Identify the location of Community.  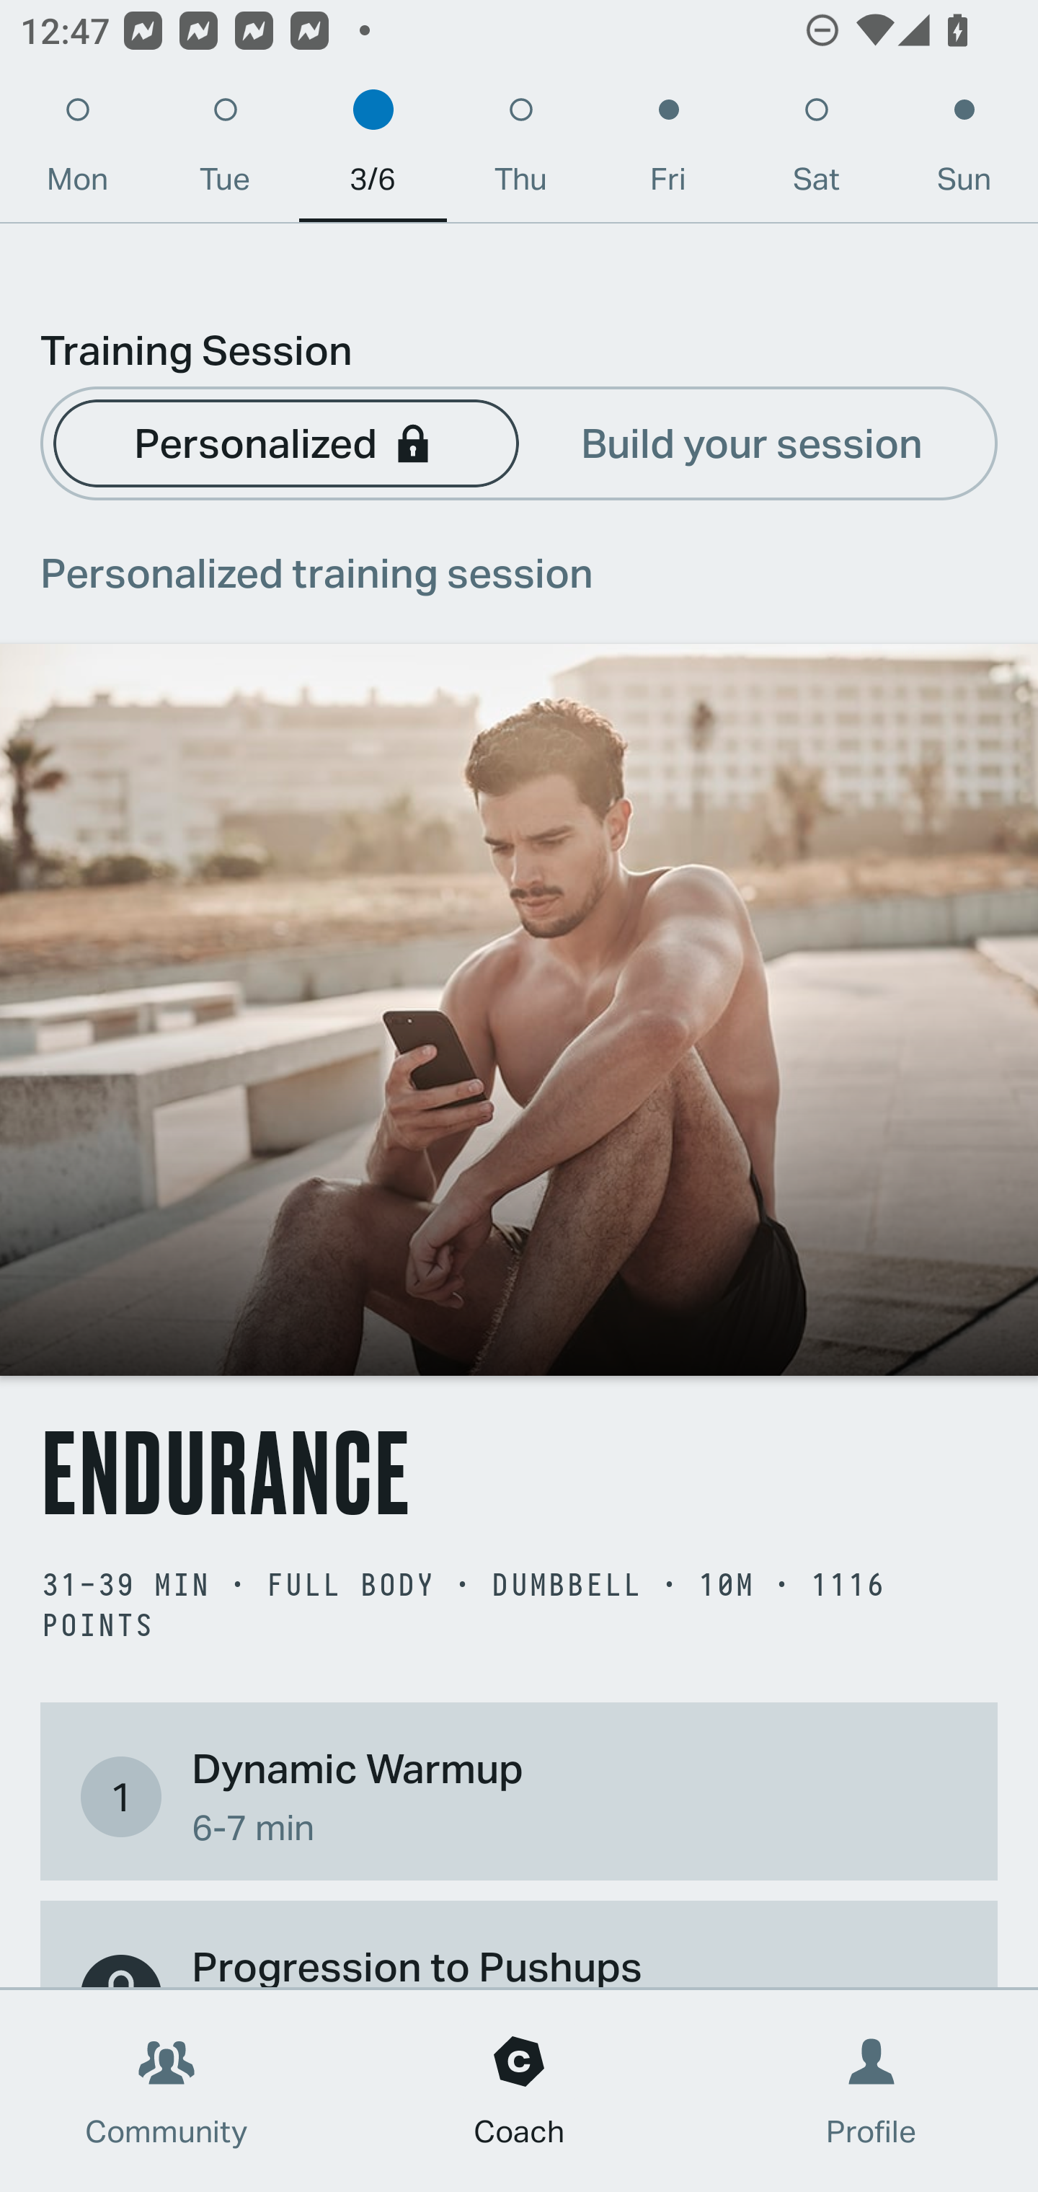
(167, 2091).